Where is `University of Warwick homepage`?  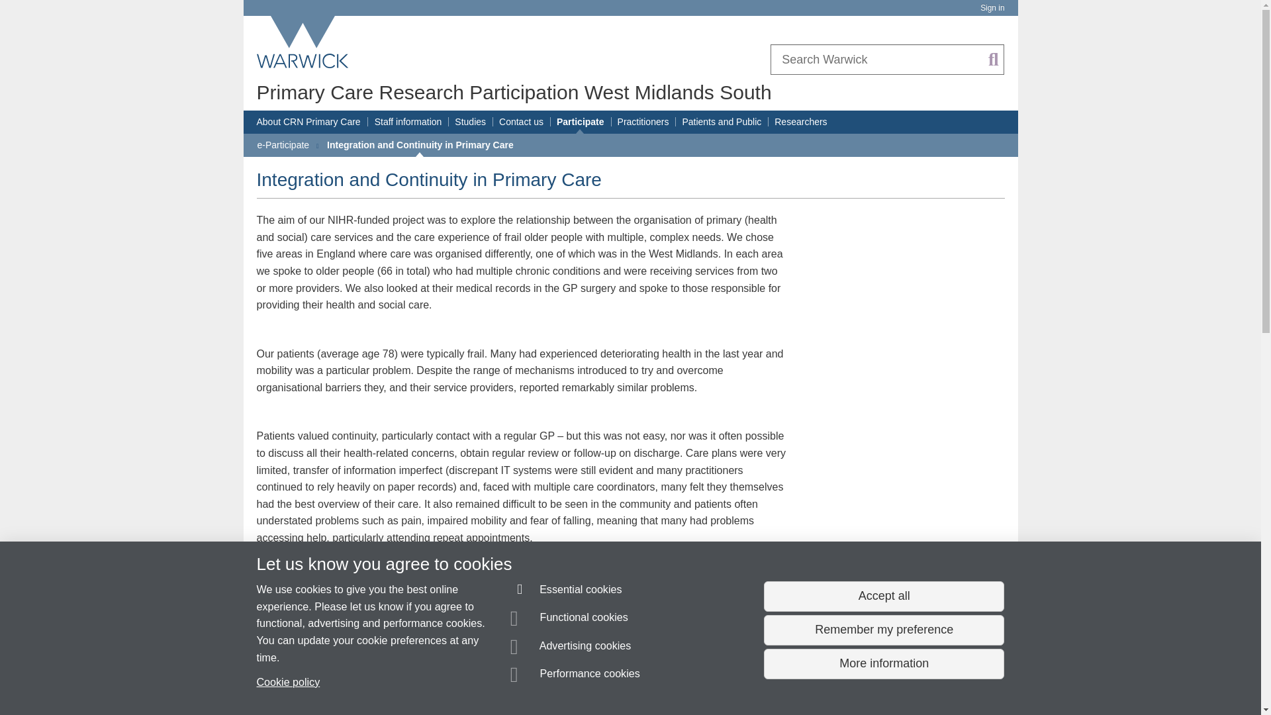
University of Warwick homepage is located at coordinates (303, 42).